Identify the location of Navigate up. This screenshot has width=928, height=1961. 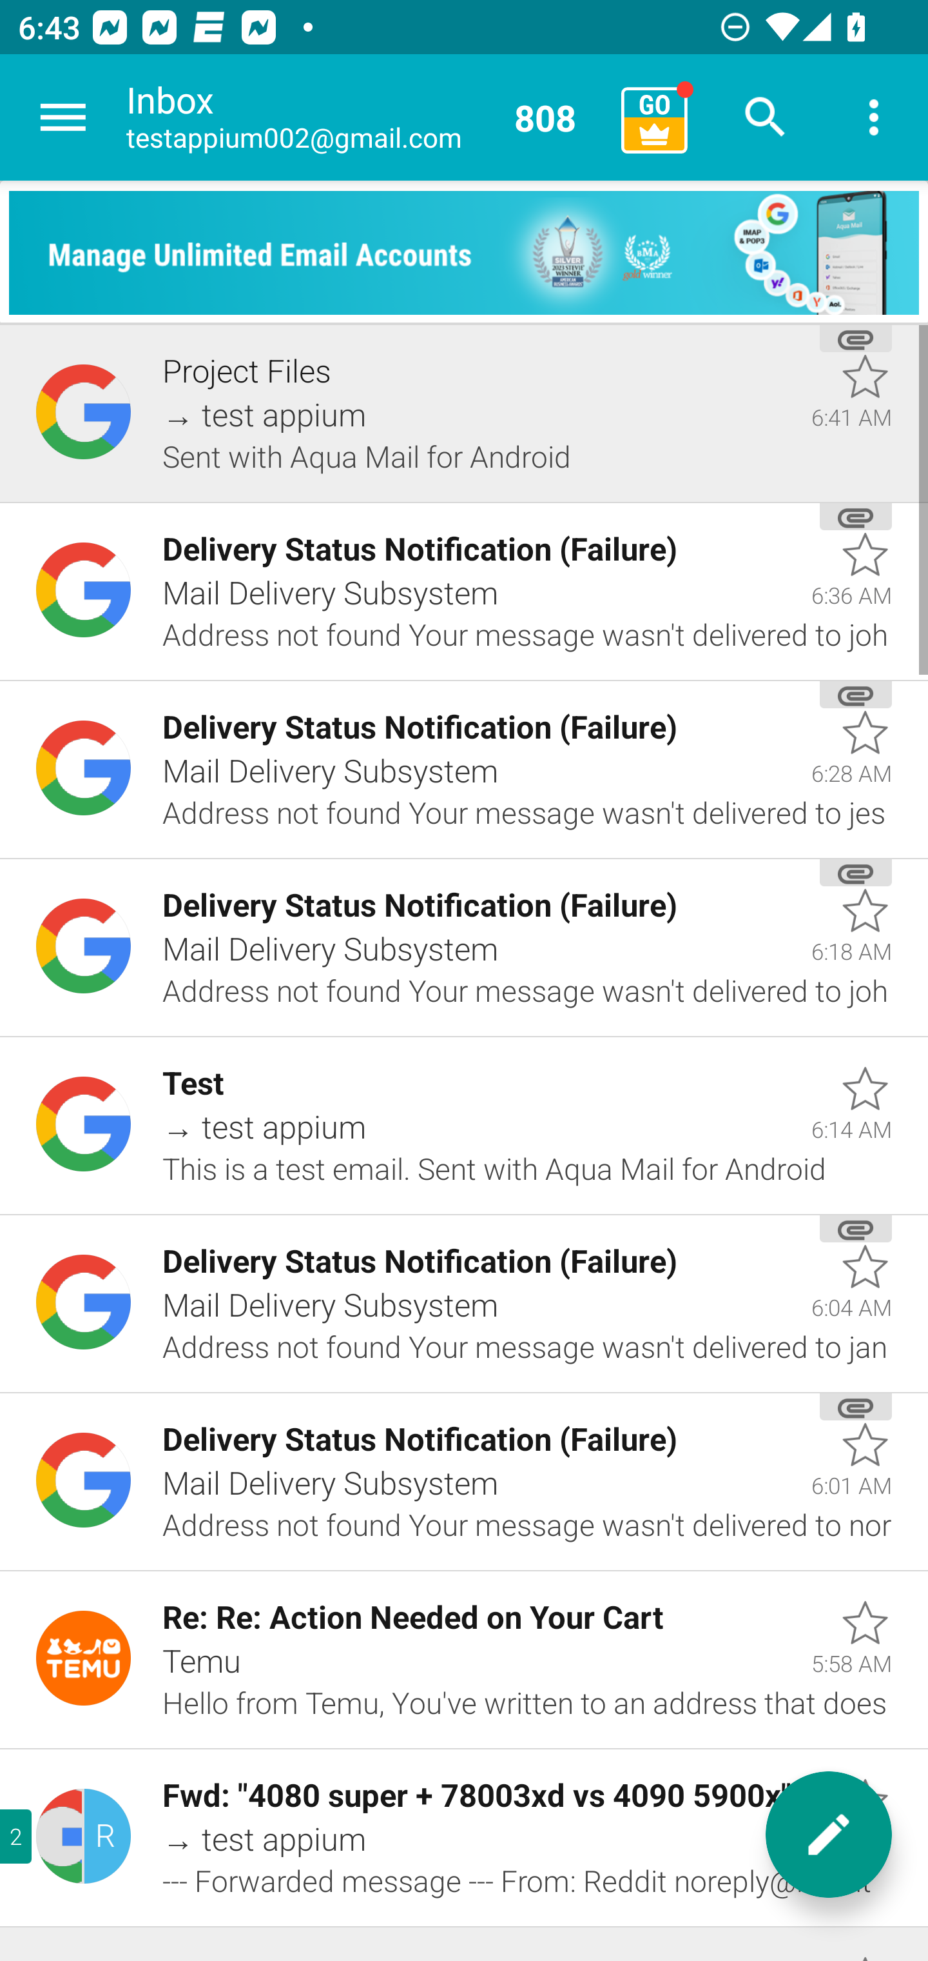
(63, 117).